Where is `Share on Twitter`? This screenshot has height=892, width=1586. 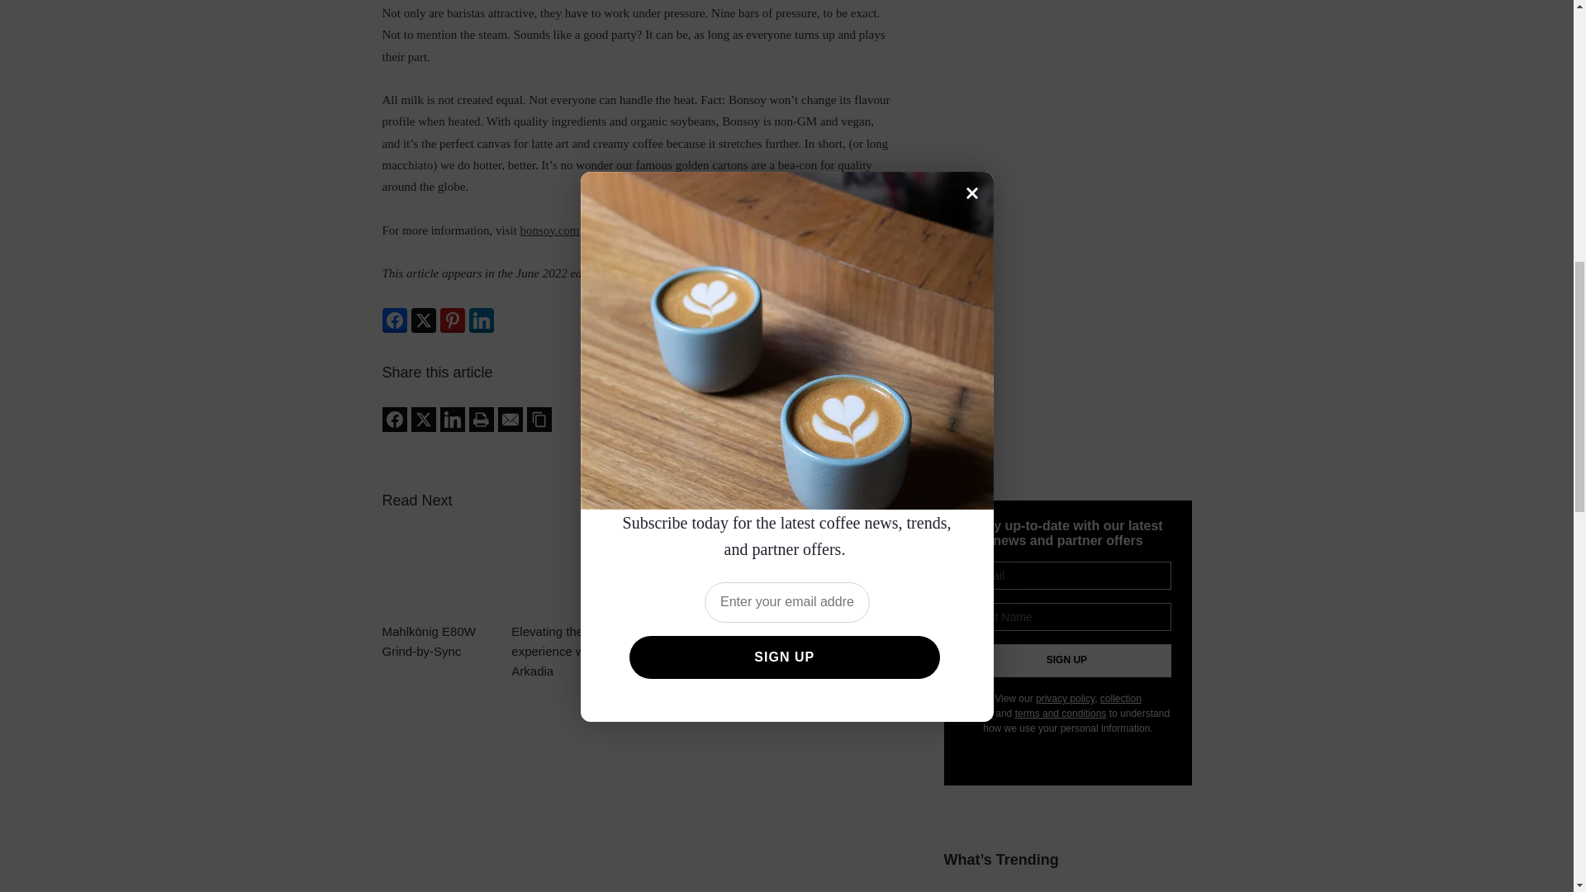 Share on Twitter is located at coordinates (423, 320).